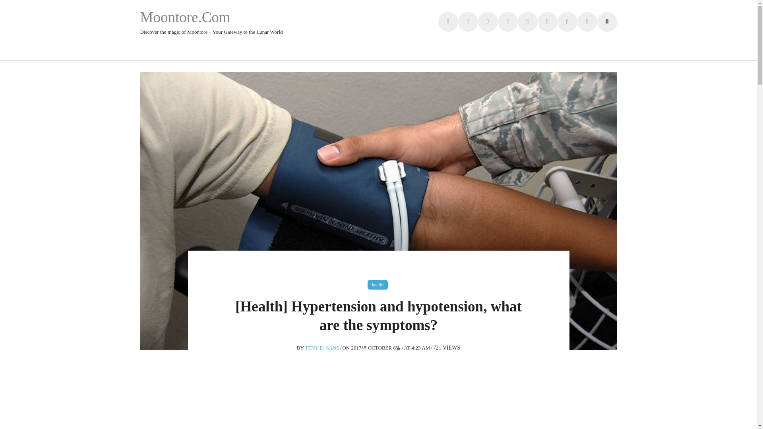 This screenshot has width=763, height=429. What do you see at coordinates (557, 411) in the screenshot?
I see `Advertisement` at bounding box center [557, 411].